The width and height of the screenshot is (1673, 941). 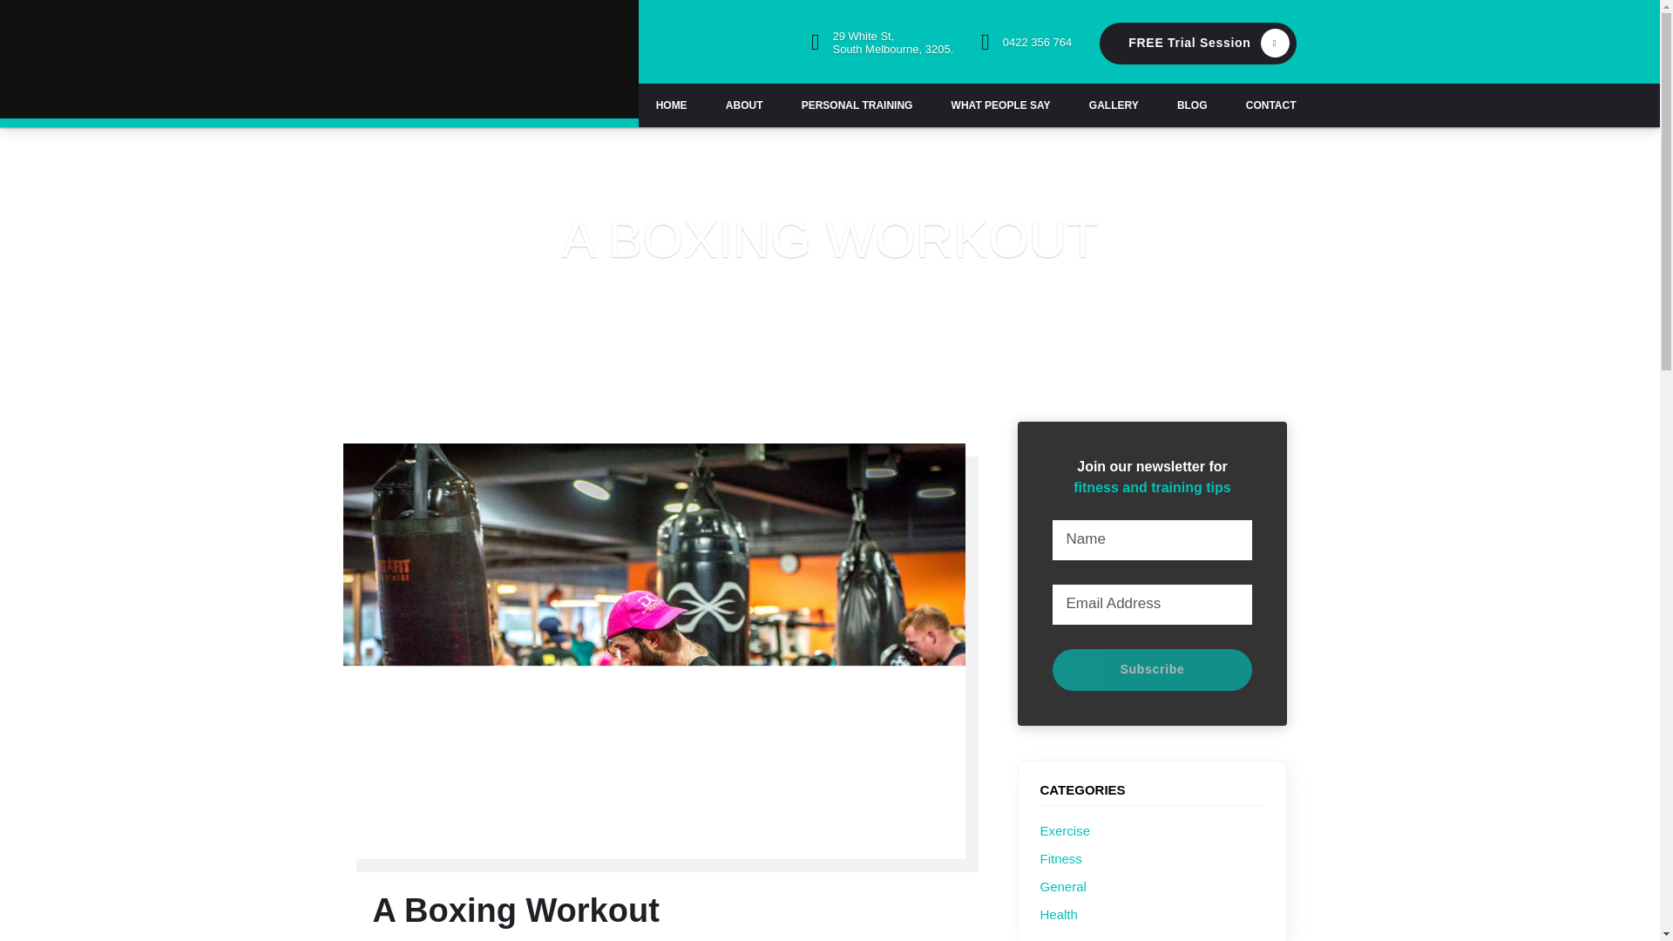 What do you see at coordinates (1271, 105) in the screenshot?
I see `Fitness` at bounding box center [1271, 105].